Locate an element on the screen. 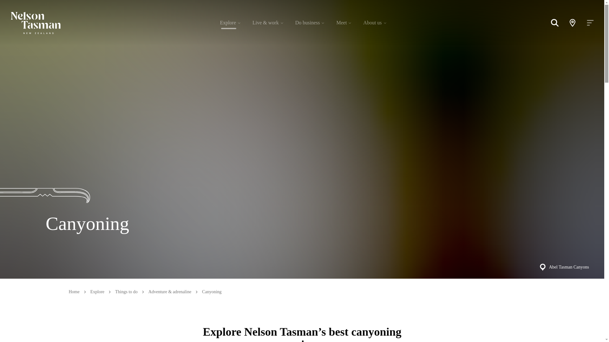  About us is located at coordinates (375, 22).